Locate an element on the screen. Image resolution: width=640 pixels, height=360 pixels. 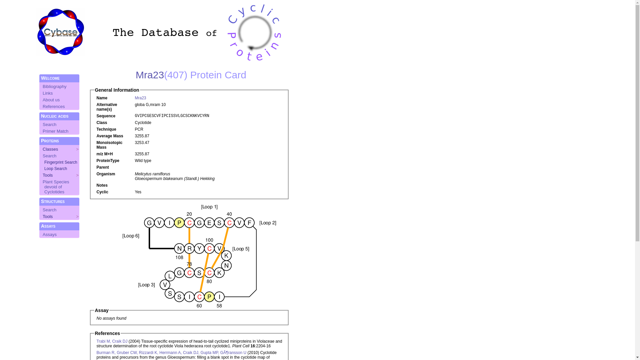
Search is located at coordinates (49, 125).